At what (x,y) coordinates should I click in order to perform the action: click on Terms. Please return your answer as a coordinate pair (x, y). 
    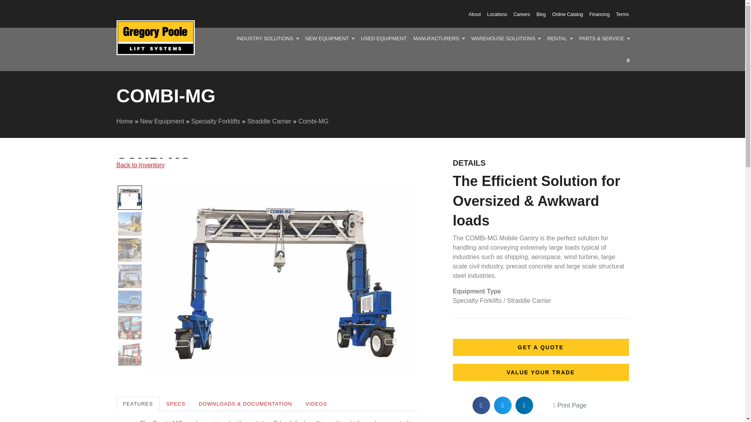
    Looking at the image, I should click on (620, 14).